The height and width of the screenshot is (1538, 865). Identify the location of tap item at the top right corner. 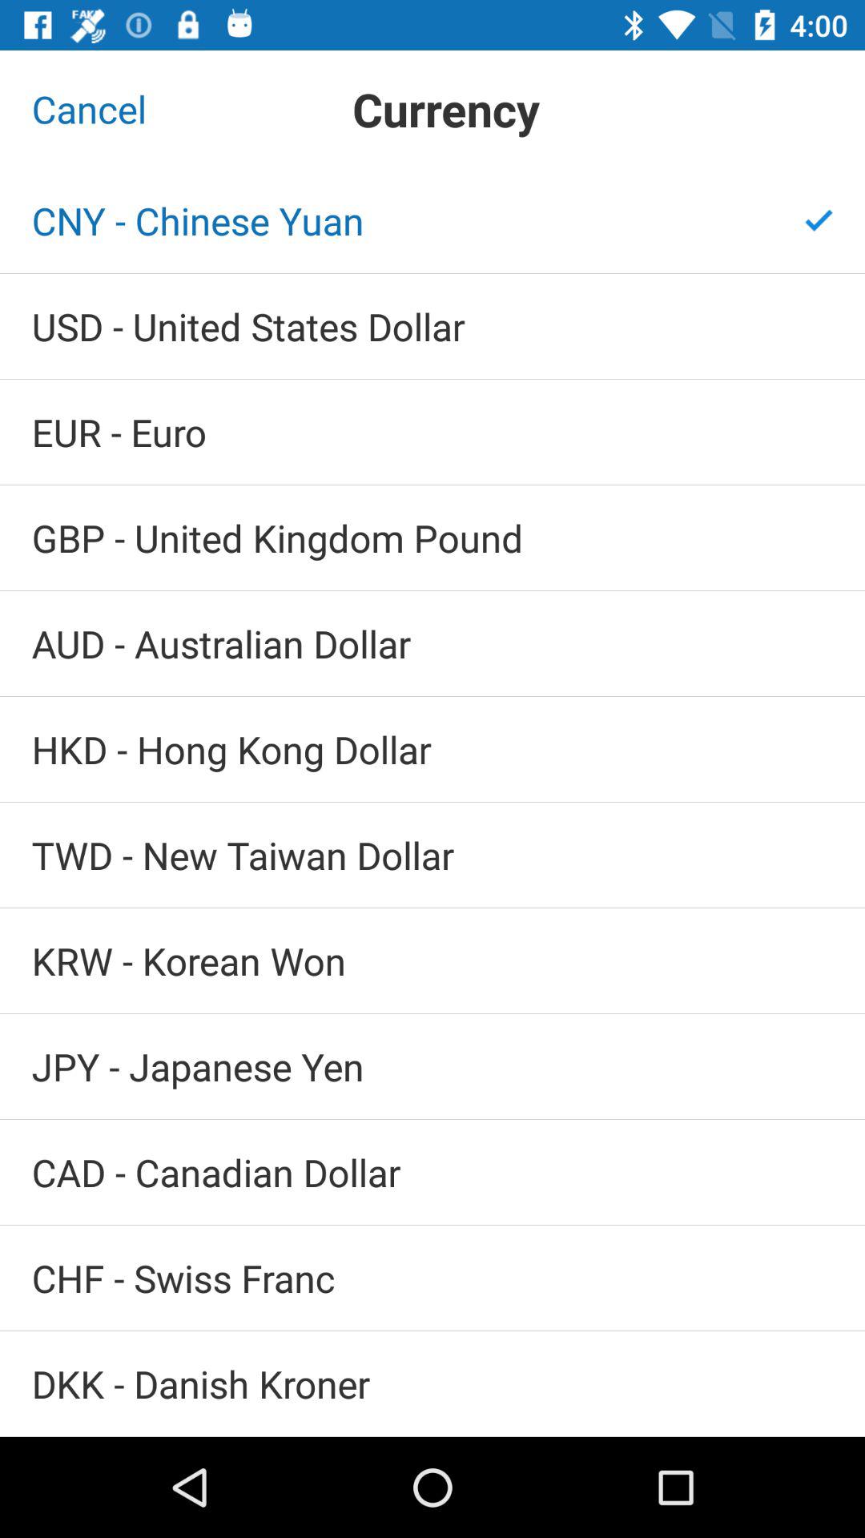
(819, 220).